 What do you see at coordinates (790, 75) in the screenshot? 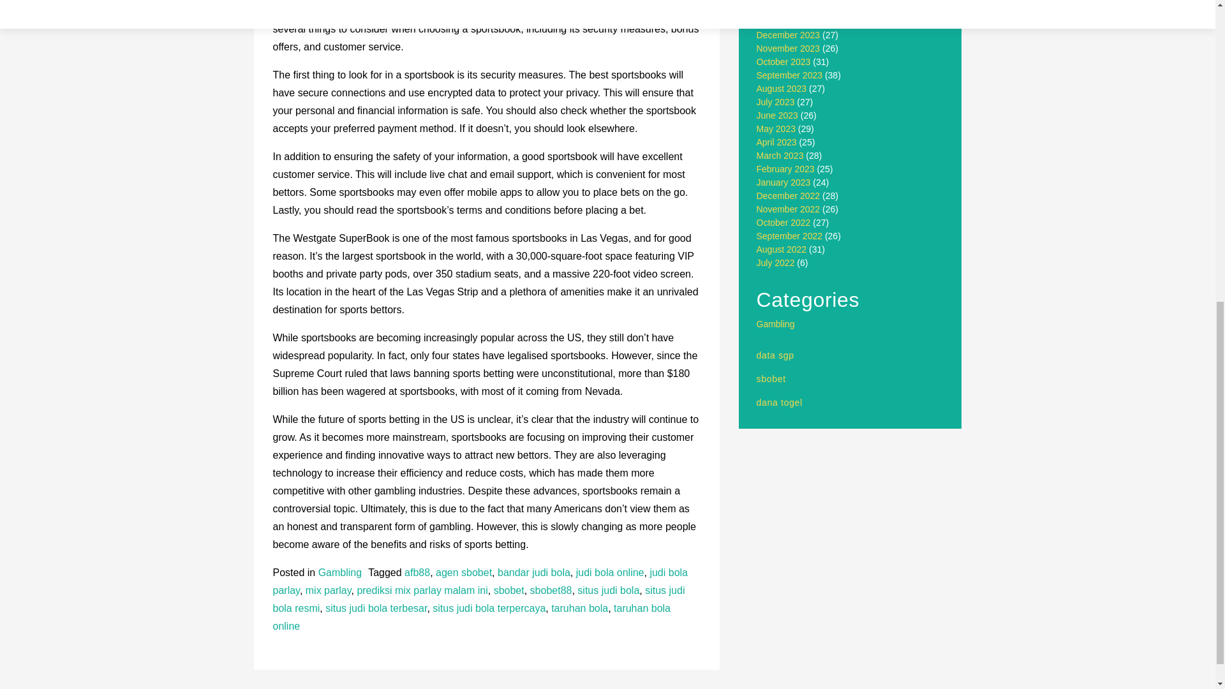
I see `September 2023` at bounding box center [790, 75].